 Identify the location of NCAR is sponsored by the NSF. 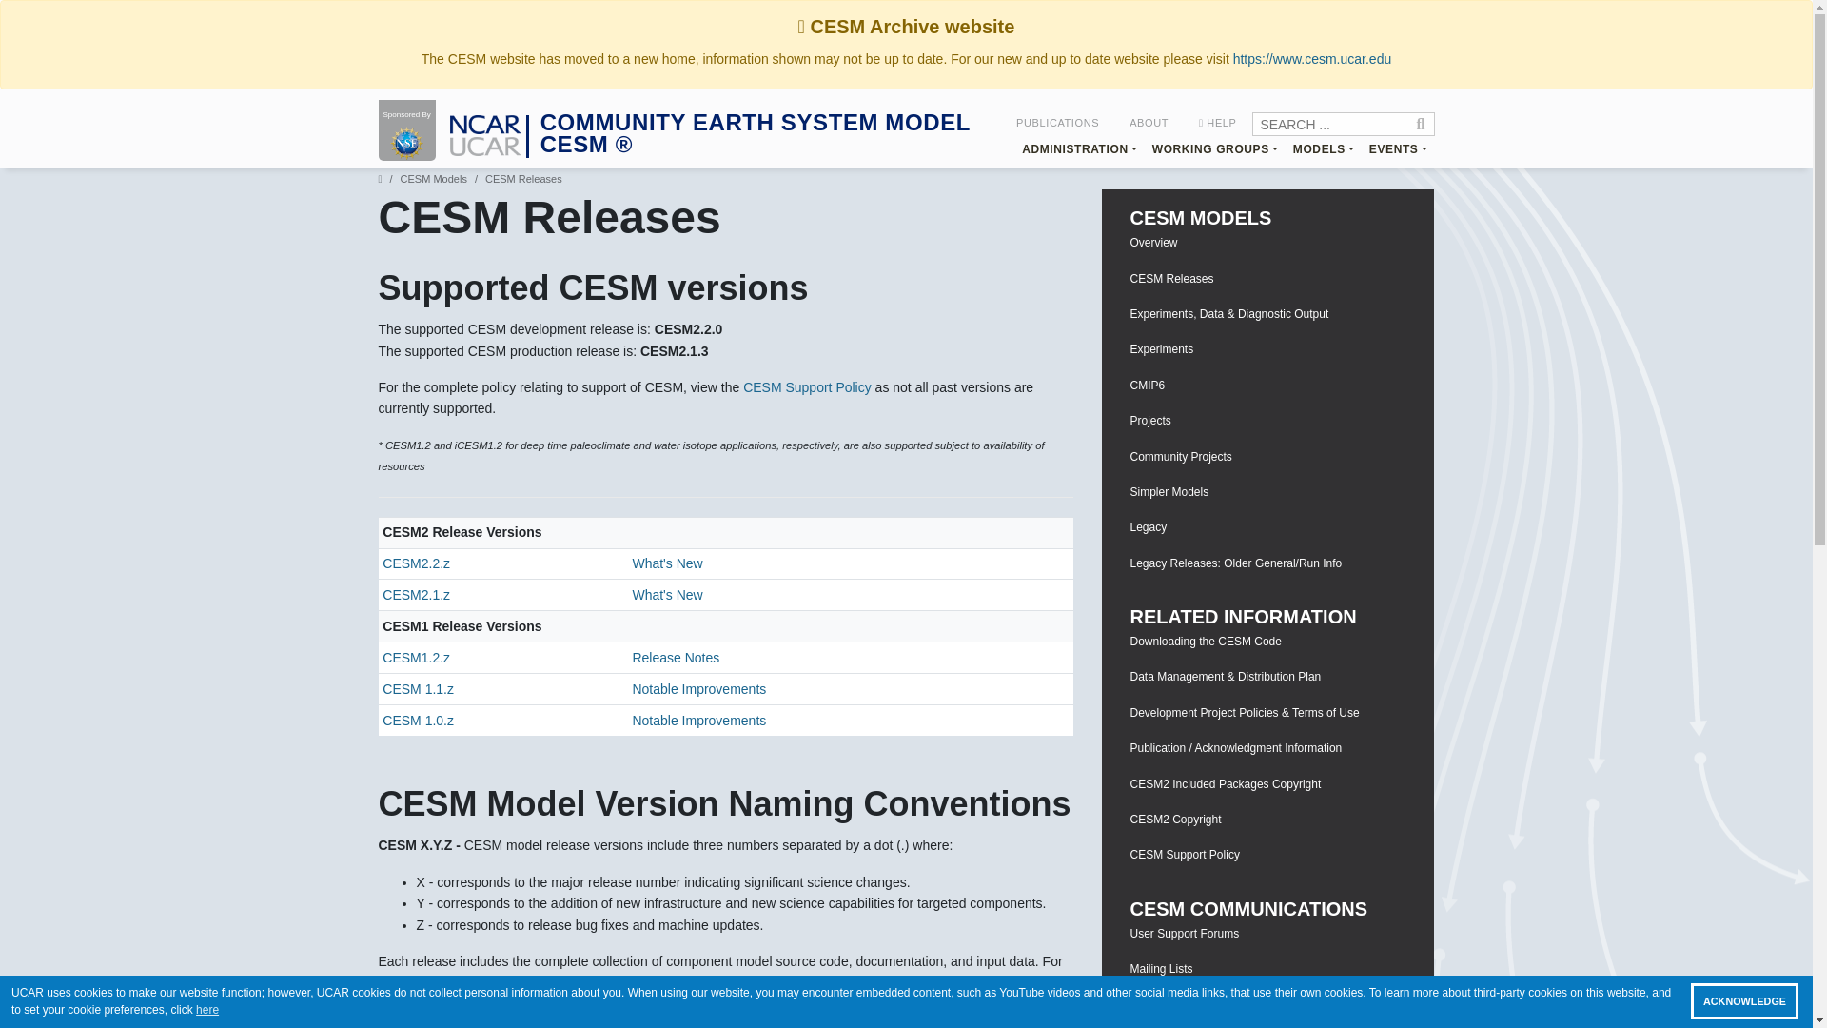
(407, 143).